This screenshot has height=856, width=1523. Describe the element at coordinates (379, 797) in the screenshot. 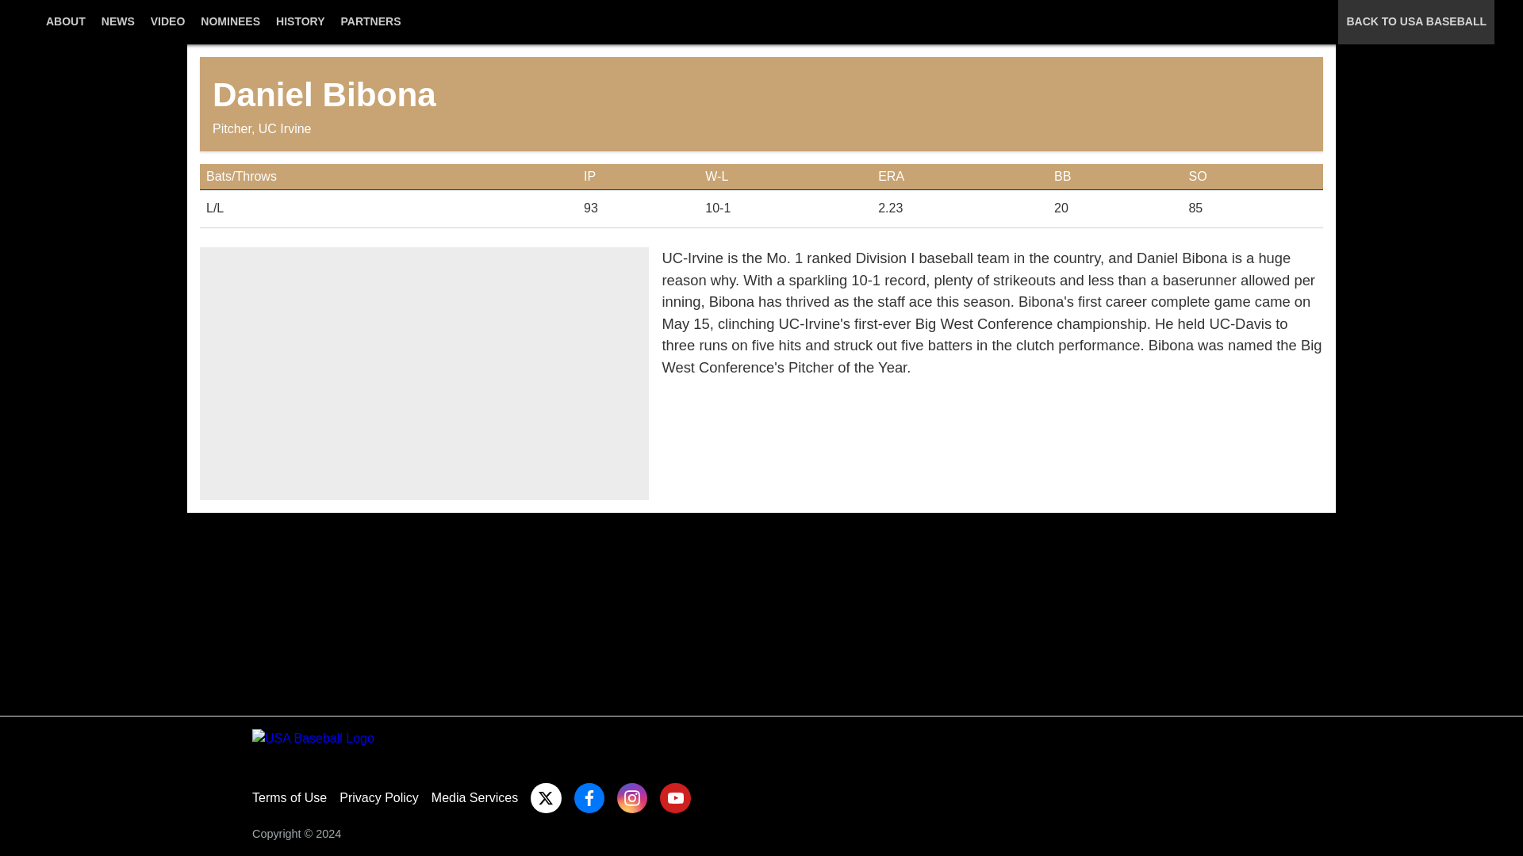

I see `Privacy Policy` at that location.